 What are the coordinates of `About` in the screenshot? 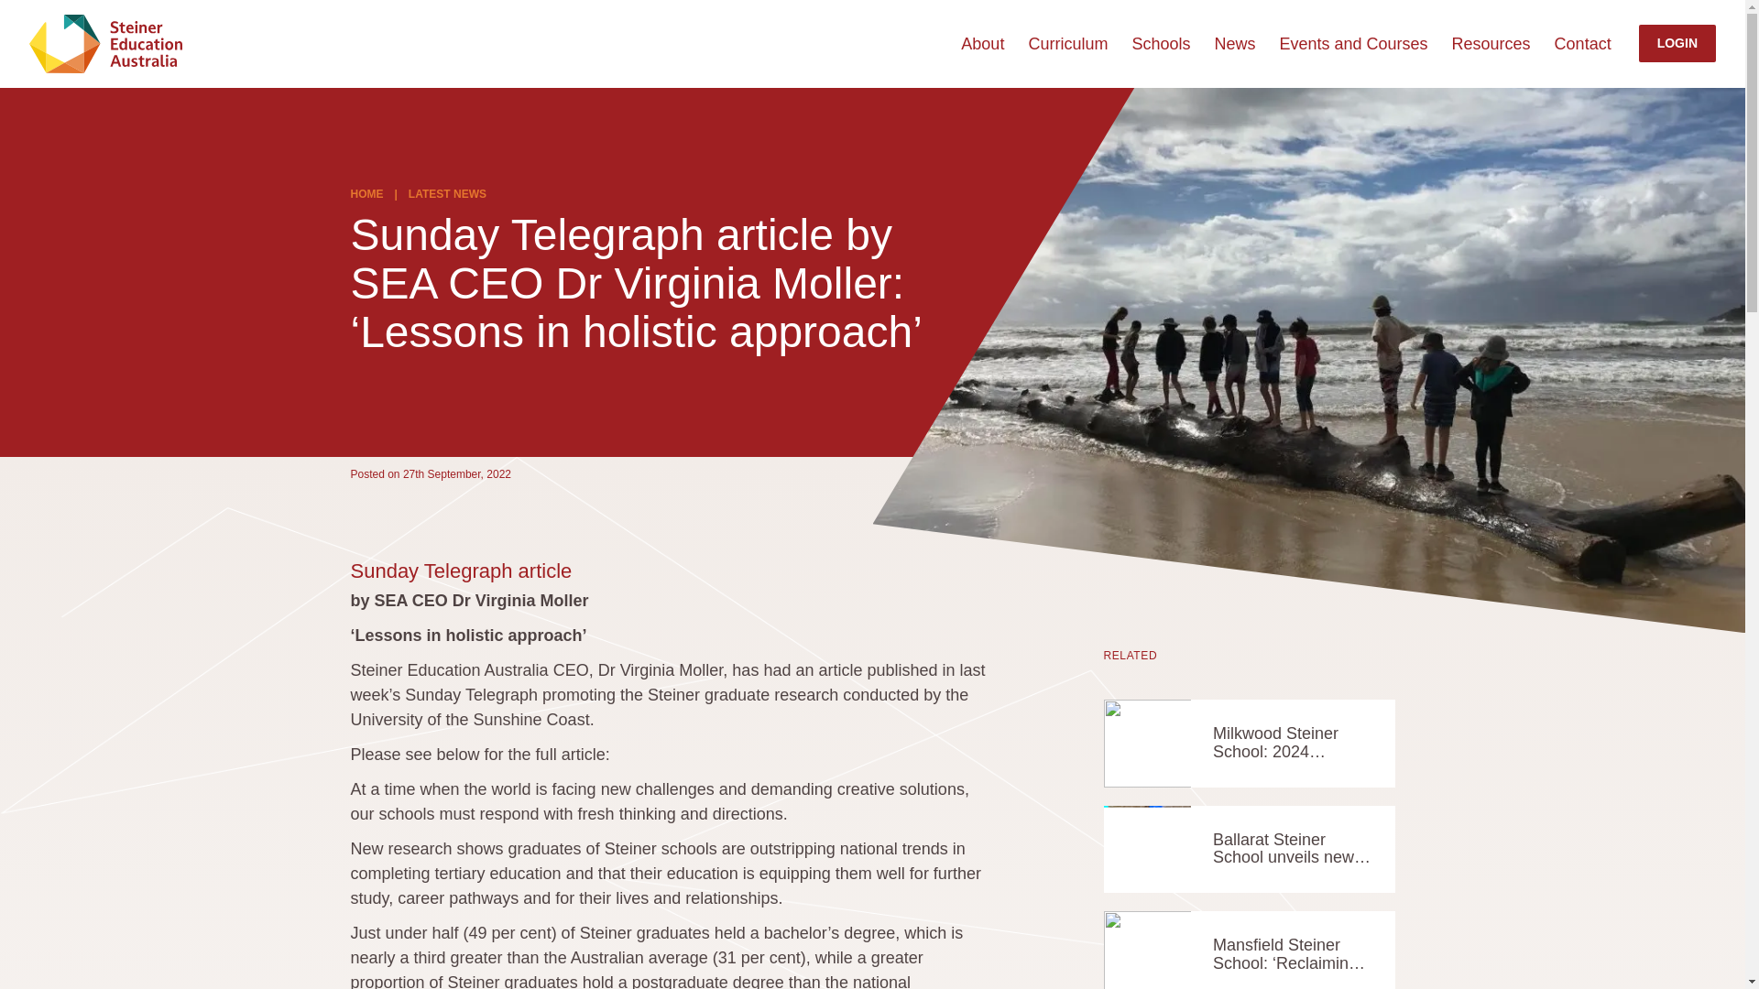 It's located at (982, 44).